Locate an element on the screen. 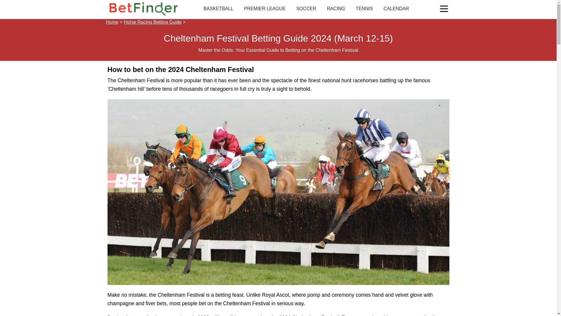 Image resolution: width=561 pixels, height=316 pixels. BASKETBALL is located at coordinates (218, 8).